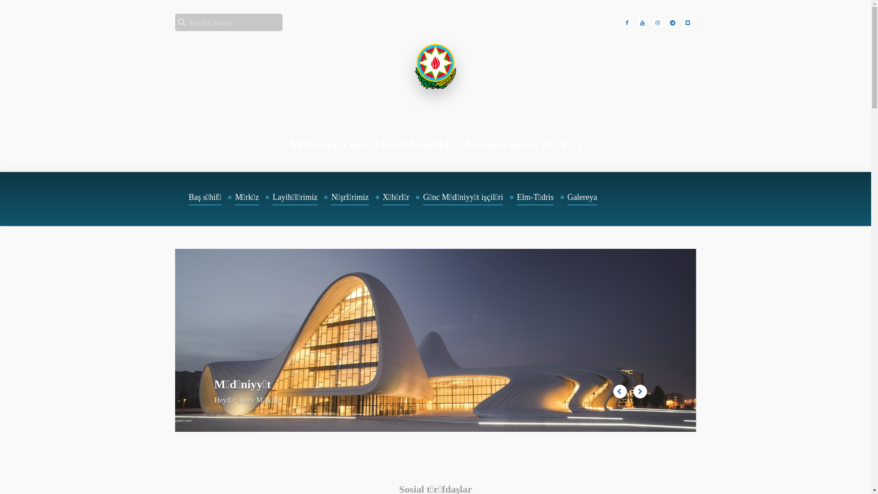  What do you see at coordinates (583, 199) in the screenshot?
I see `Galereya` at bounding box center [583, 199].